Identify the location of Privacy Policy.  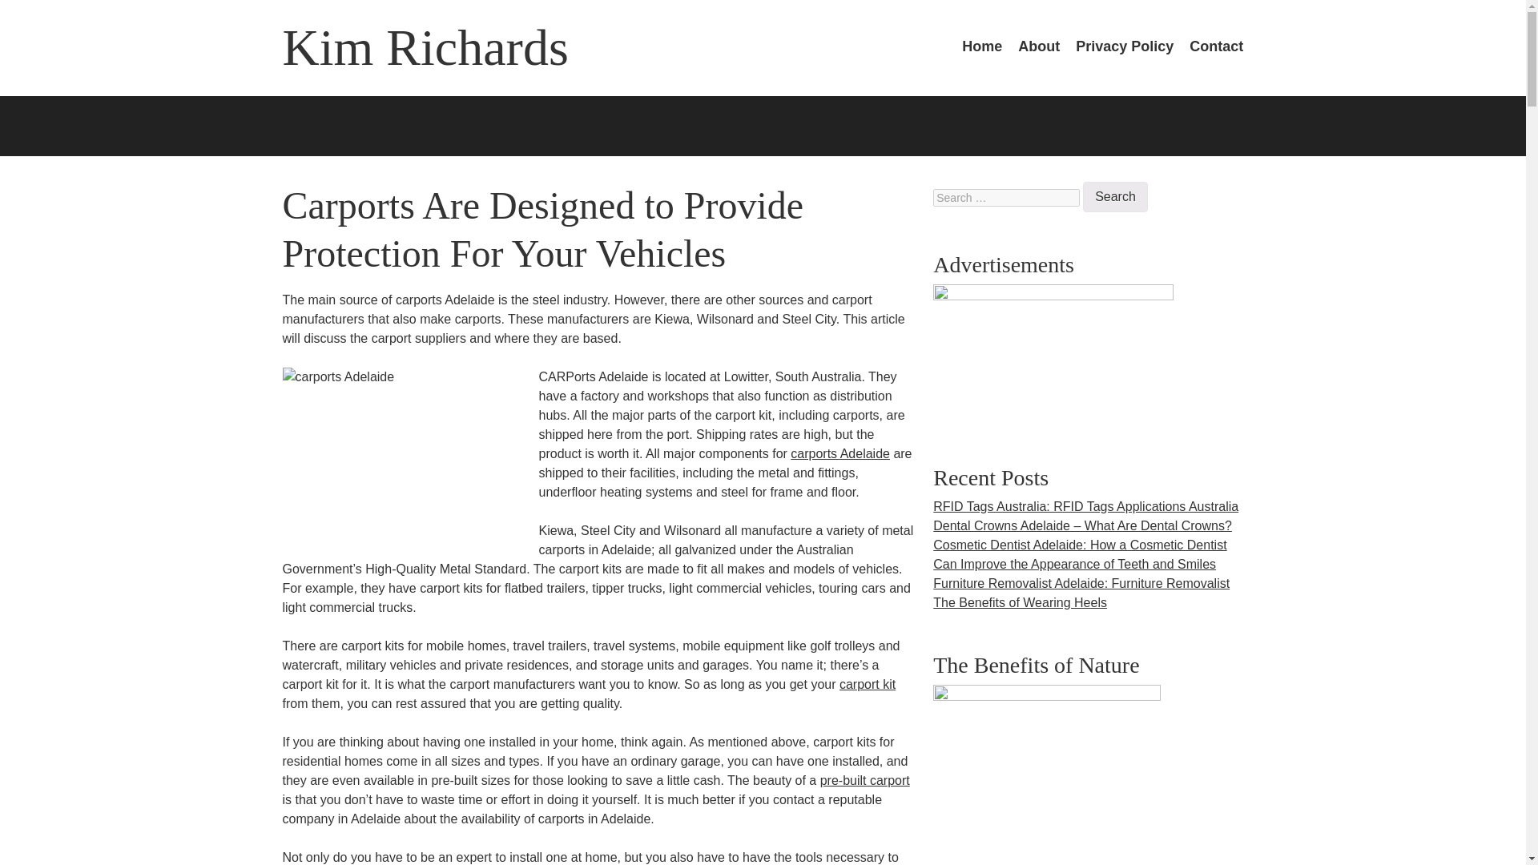
(1124, 46).